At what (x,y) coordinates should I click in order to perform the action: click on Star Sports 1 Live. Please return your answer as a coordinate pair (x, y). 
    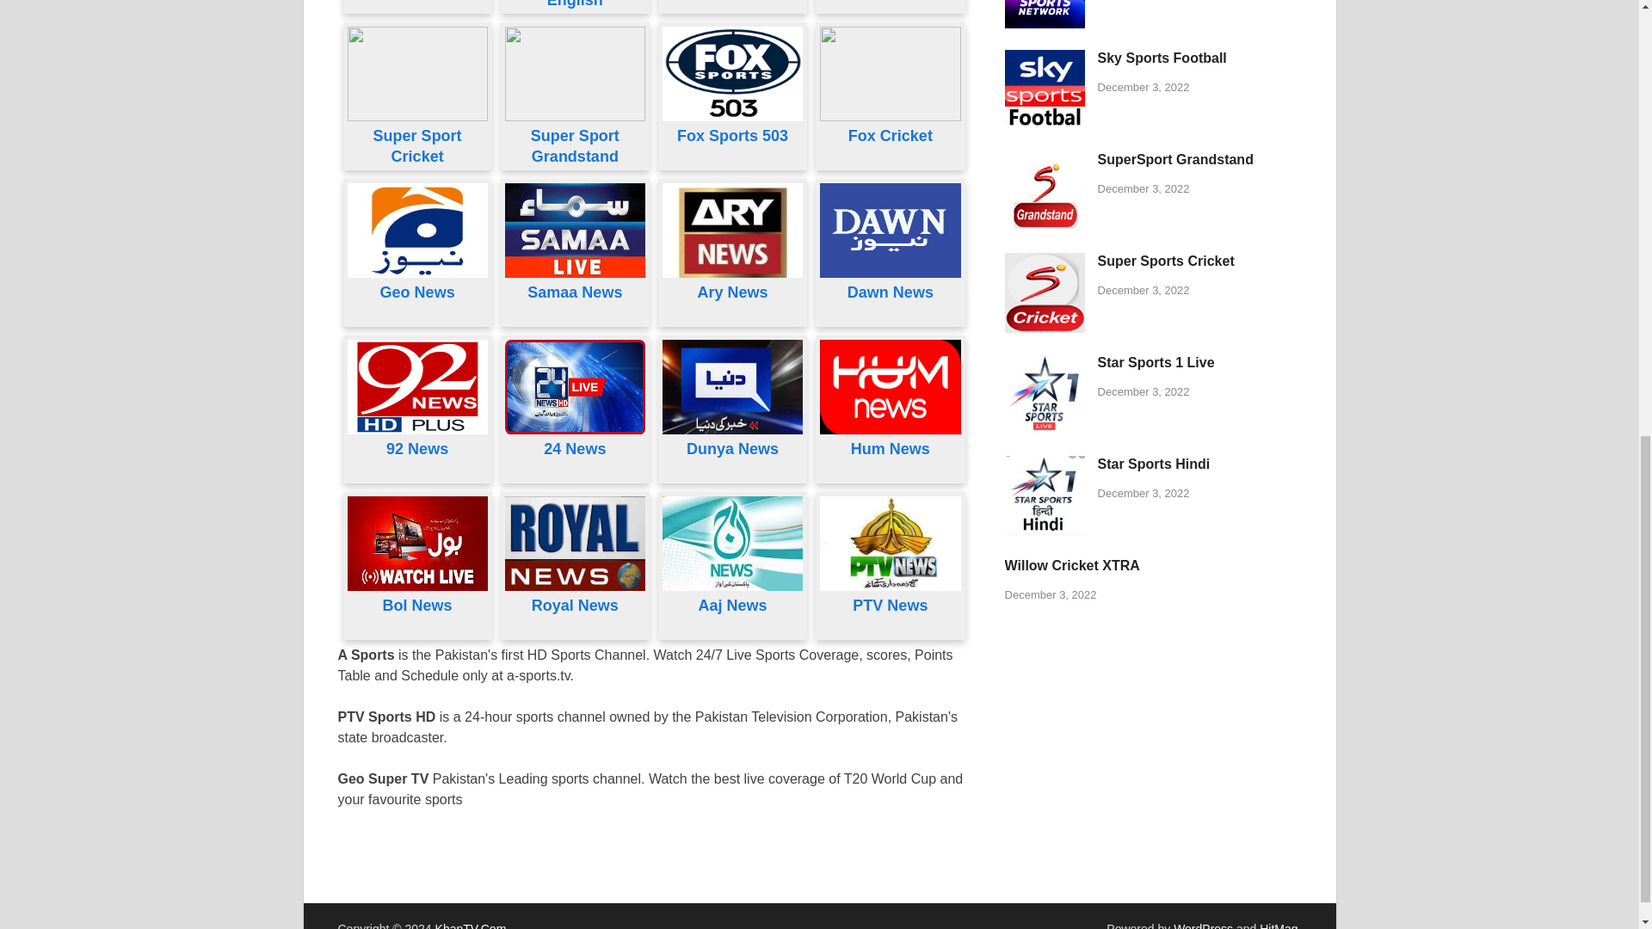
    Looking at the image, I should click on (1045, 364).